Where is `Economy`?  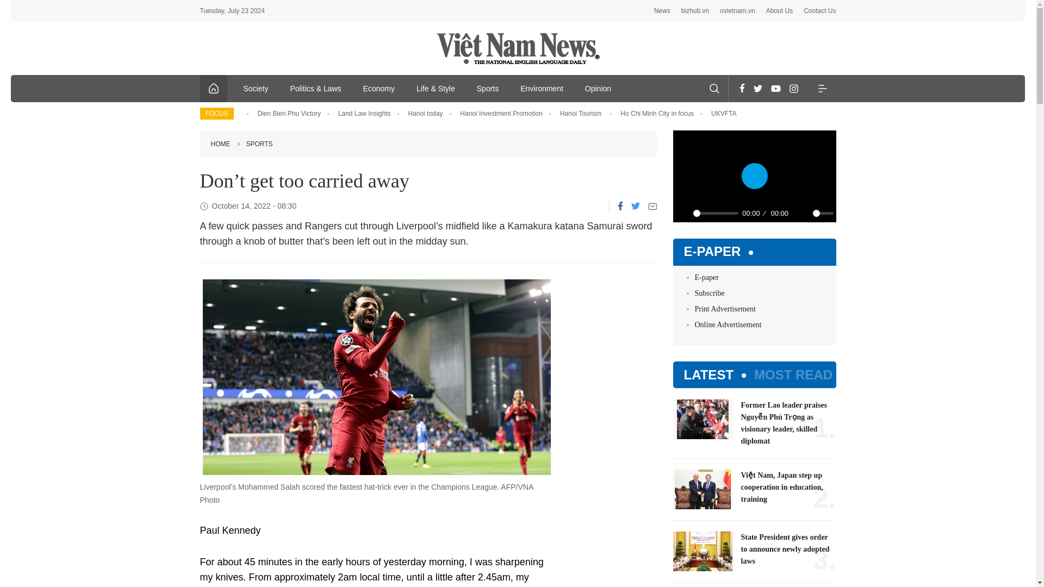
Economy is located at coordinates (379, 88).